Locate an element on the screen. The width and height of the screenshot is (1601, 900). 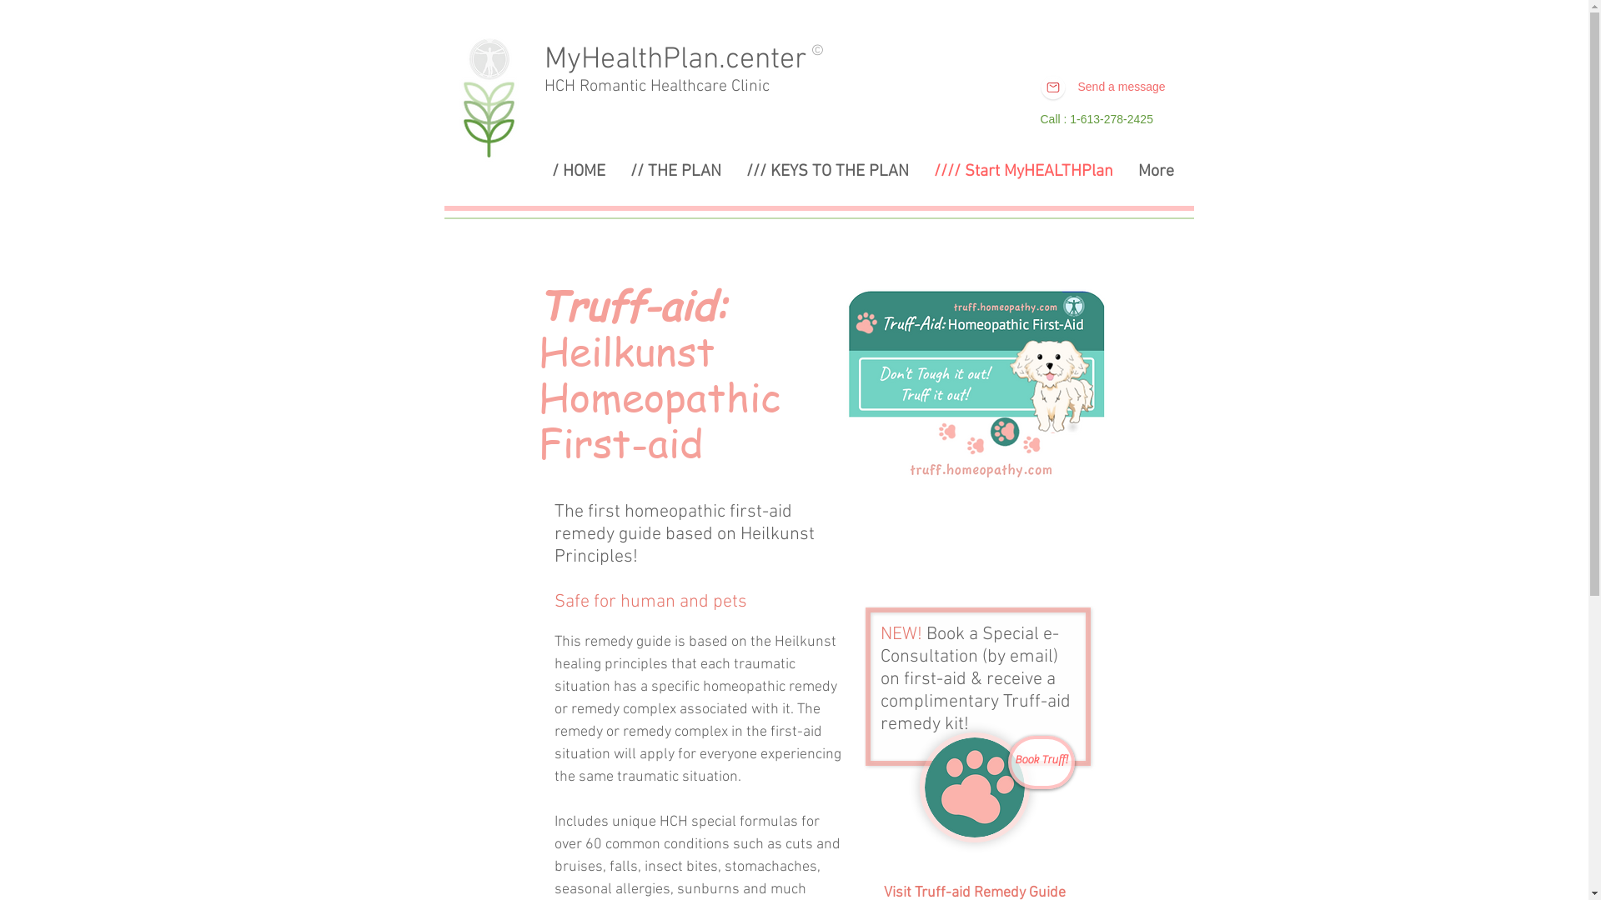
/ HOME is located at coordinates (578, 170).